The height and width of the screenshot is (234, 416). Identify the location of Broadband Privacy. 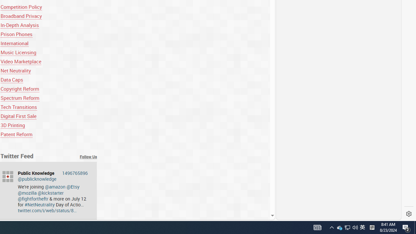
(49, 16).